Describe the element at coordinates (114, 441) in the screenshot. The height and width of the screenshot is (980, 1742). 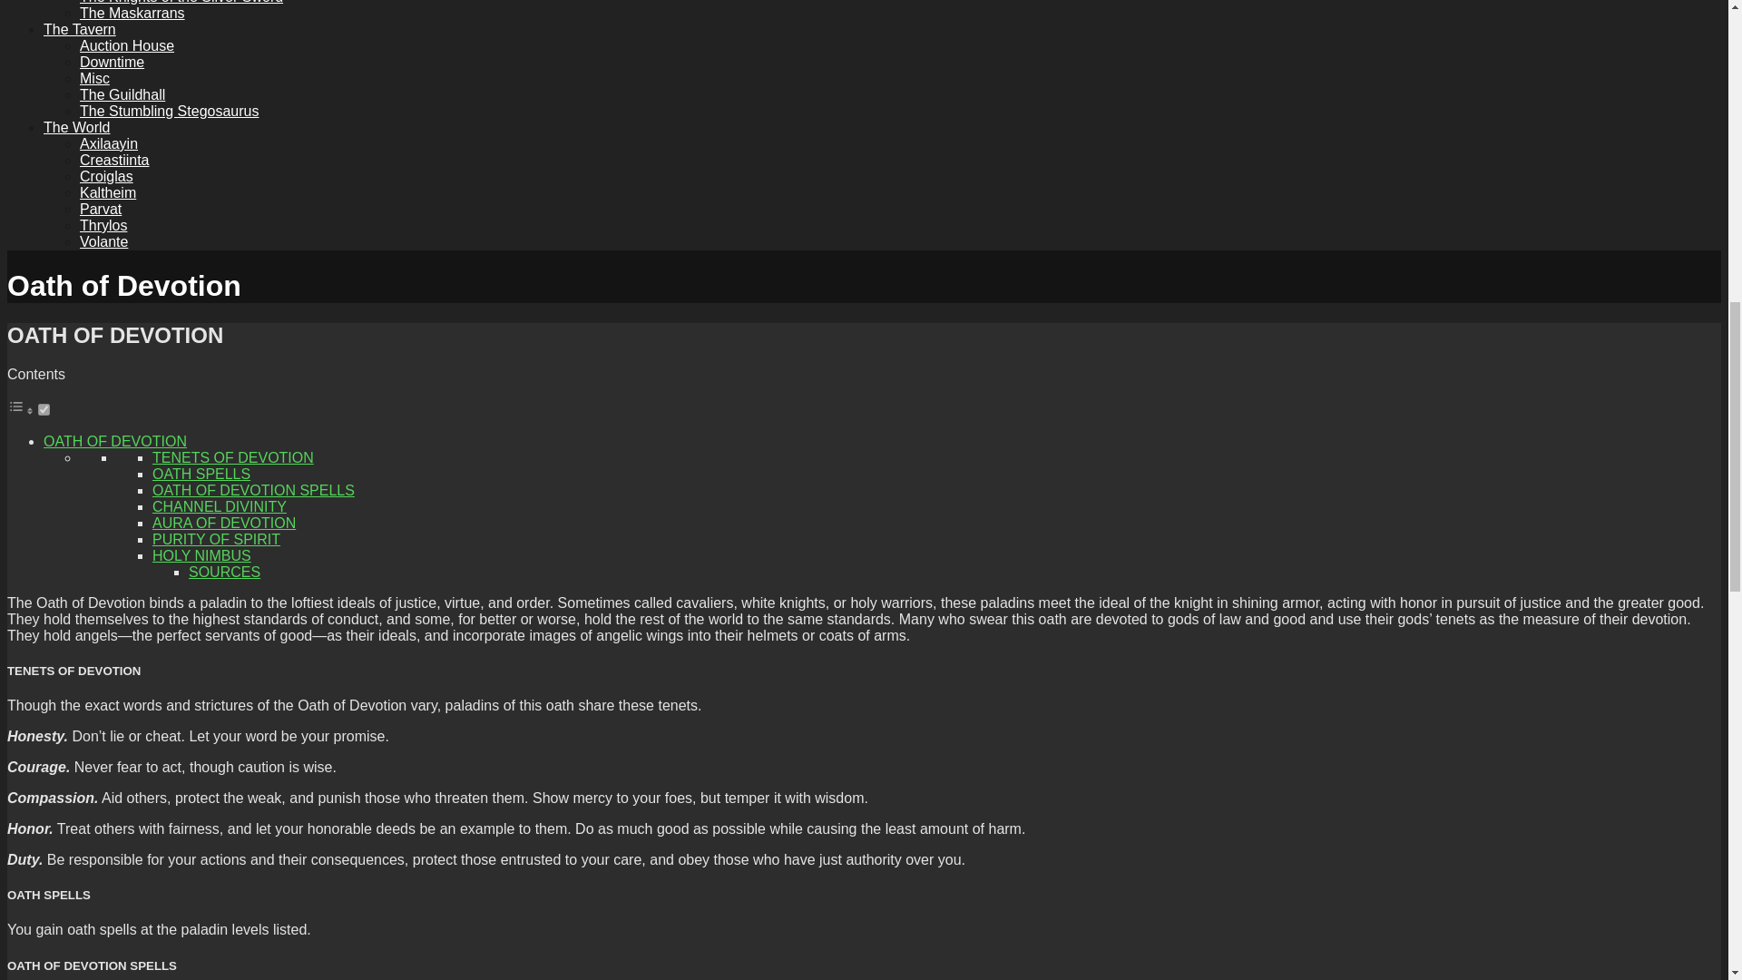
I see `OATH OF DEVOTION` at that location.